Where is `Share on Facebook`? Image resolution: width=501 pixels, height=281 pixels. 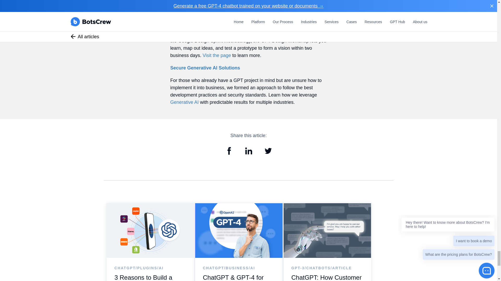
Share on Facebook is located at coordinates (229, 155).